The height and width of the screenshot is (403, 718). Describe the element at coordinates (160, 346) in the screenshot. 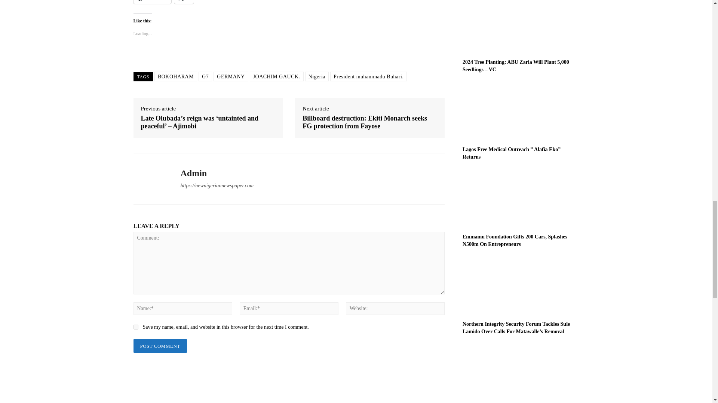

I see `Post Comment` at that location.